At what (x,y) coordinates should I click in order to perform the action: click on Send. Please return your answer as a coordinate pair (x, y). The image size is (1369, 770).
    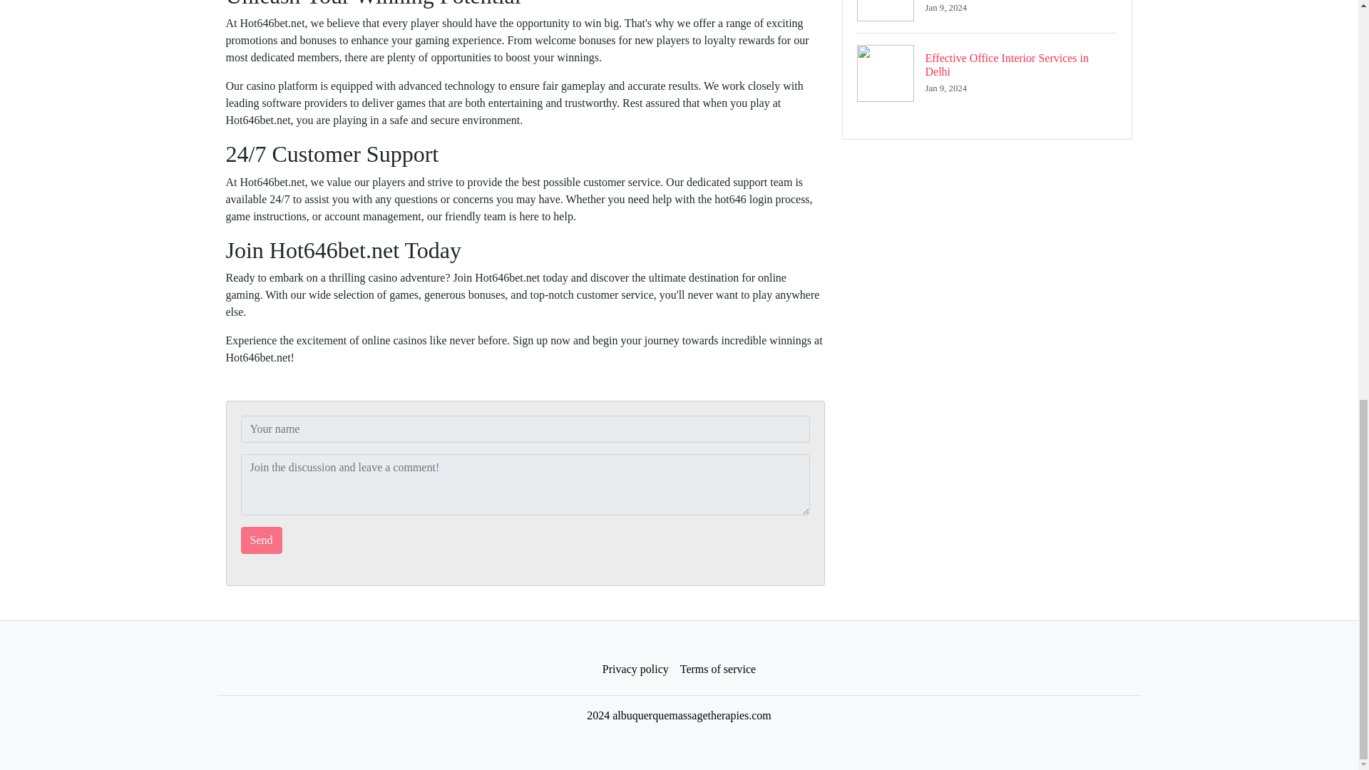
    Looking at the image, I should click on (261, 540).